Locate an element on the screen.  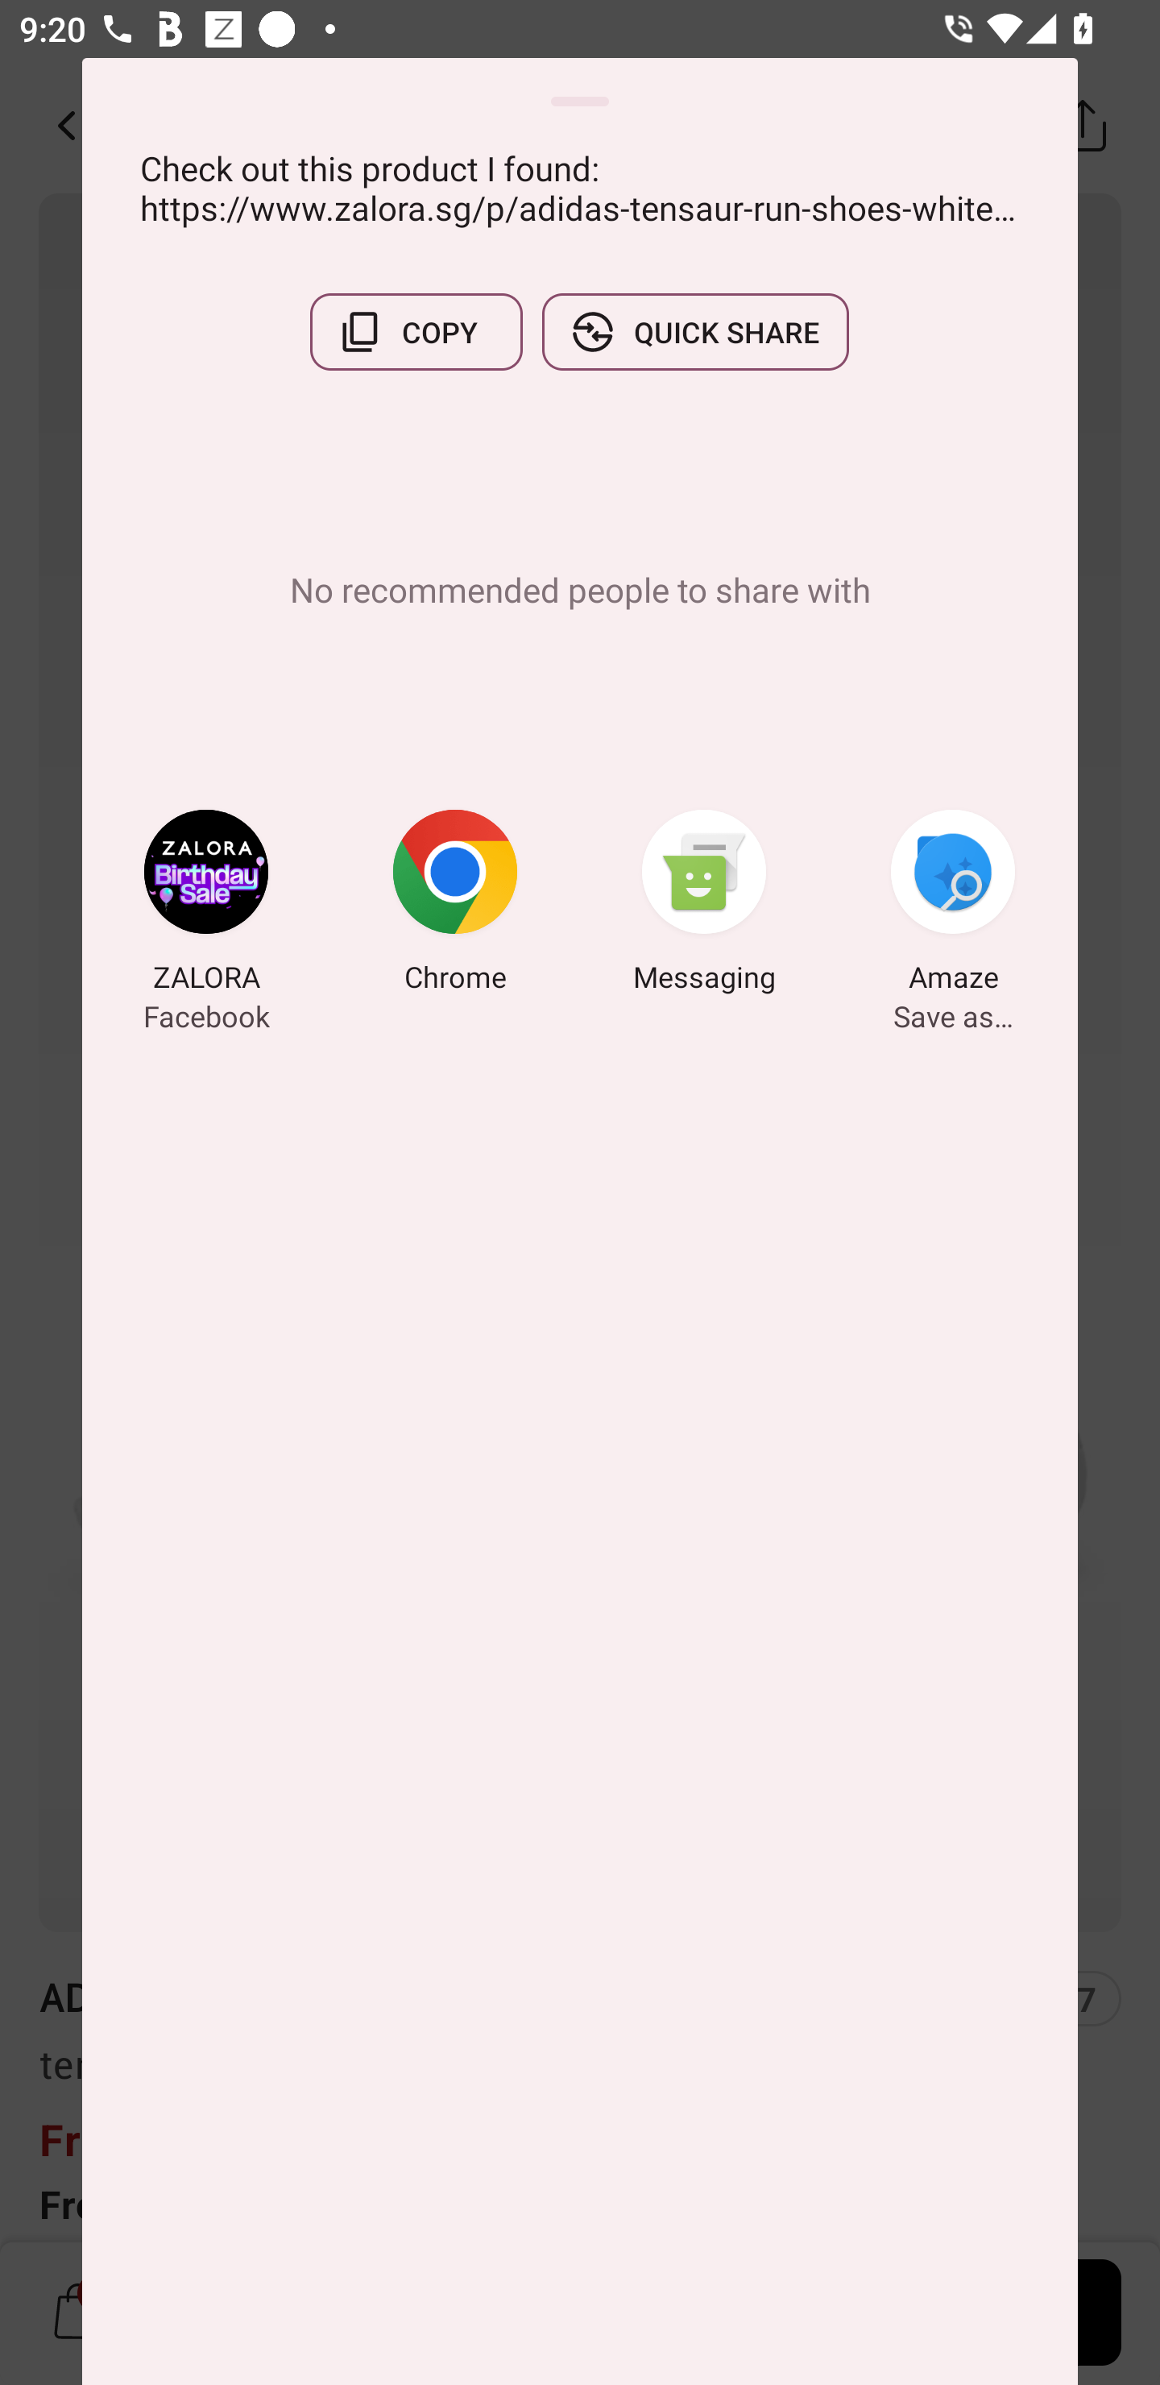
Amaze Save as… is located at coordinates (953, 905).